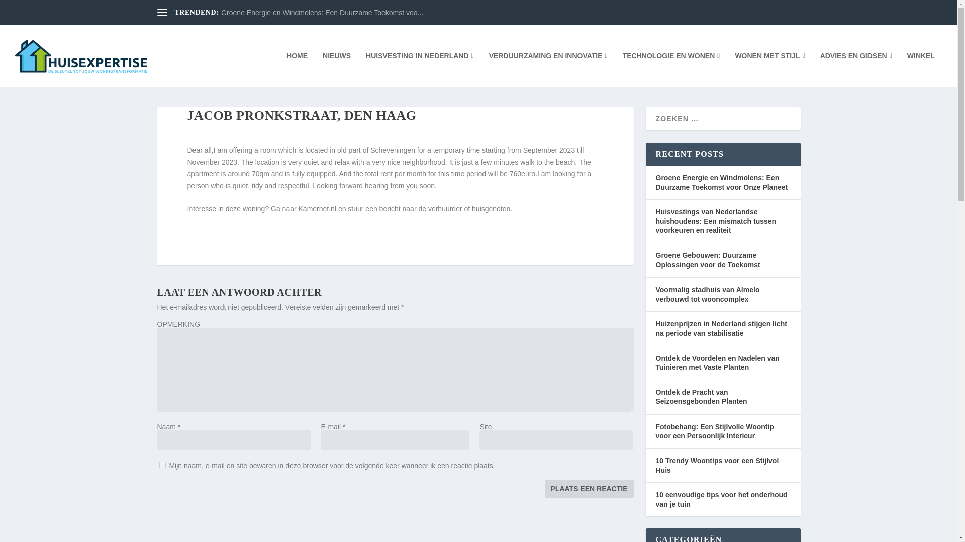  I want to click on VERDUURZAMING EN INNOVATIE, so click(548, 69).